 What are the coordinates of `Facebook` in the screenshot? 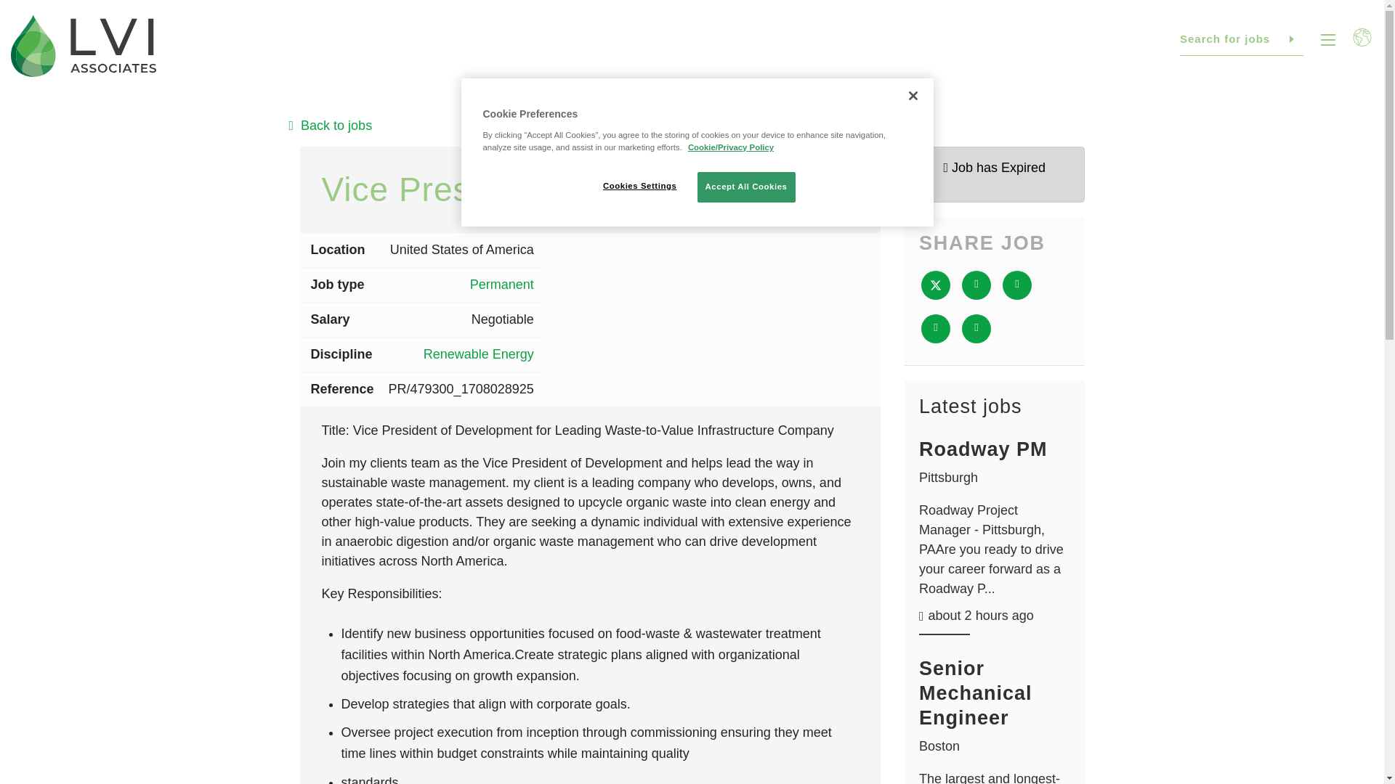 It's located at (976, 285).